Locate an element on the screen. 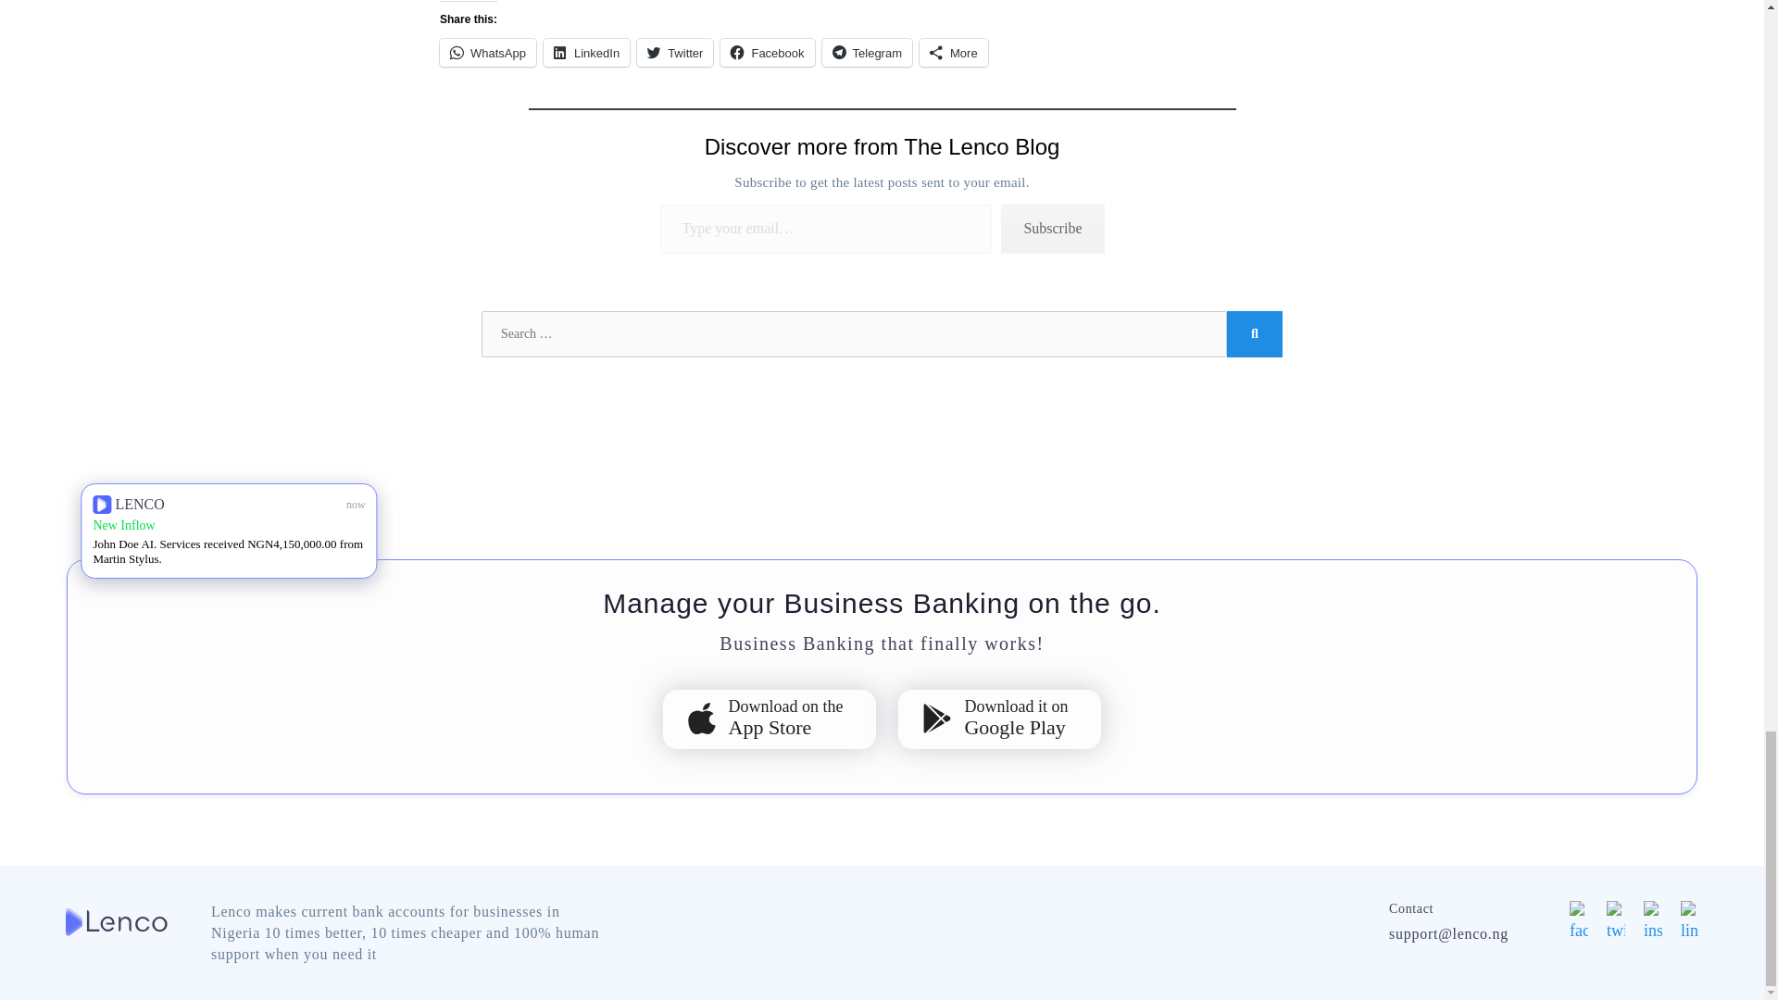 This screenshot has height=1000, width=1778. LinkedIn is located at coordinates (586, 53).